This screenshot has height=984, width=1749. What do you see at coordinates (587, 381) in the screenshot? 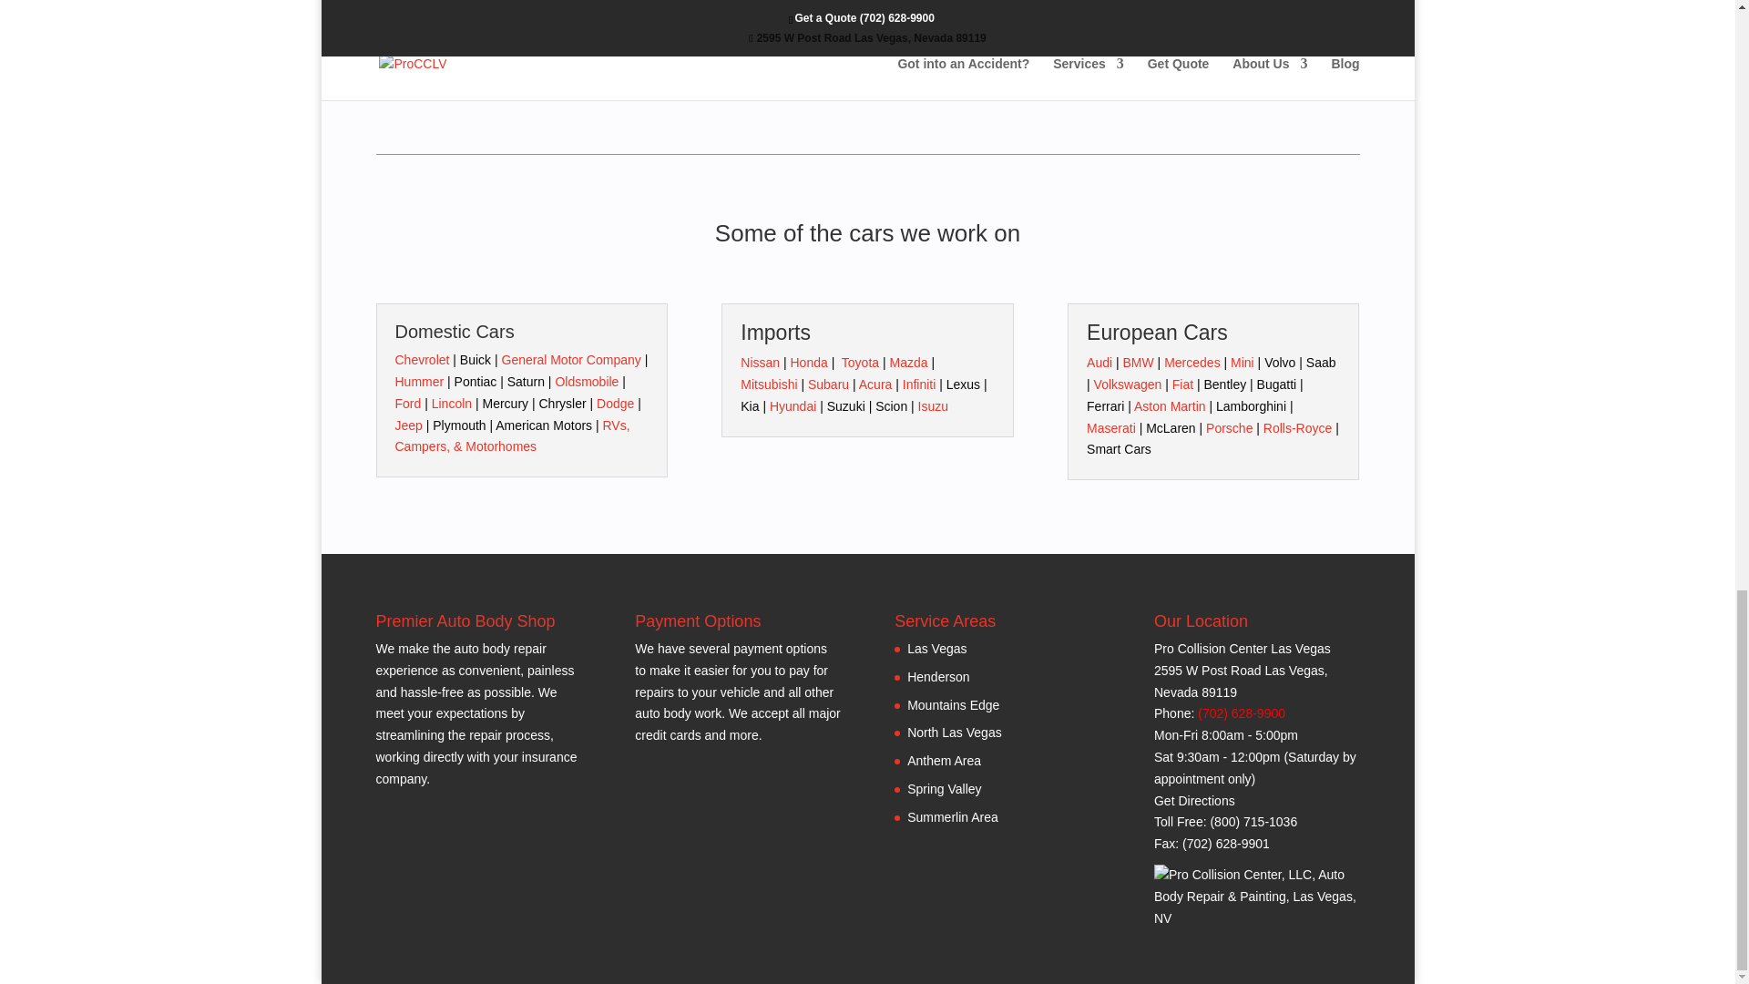
I see `Oldsmobile` at bounding box center [587, 381].